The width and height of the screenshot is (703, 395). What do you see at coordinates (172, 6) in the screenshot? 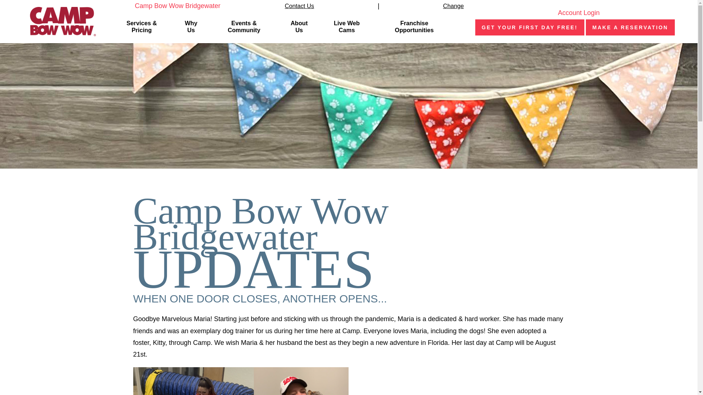
I see `Camp Bow Wow Bridgewater` at bounding box center [172, 6].